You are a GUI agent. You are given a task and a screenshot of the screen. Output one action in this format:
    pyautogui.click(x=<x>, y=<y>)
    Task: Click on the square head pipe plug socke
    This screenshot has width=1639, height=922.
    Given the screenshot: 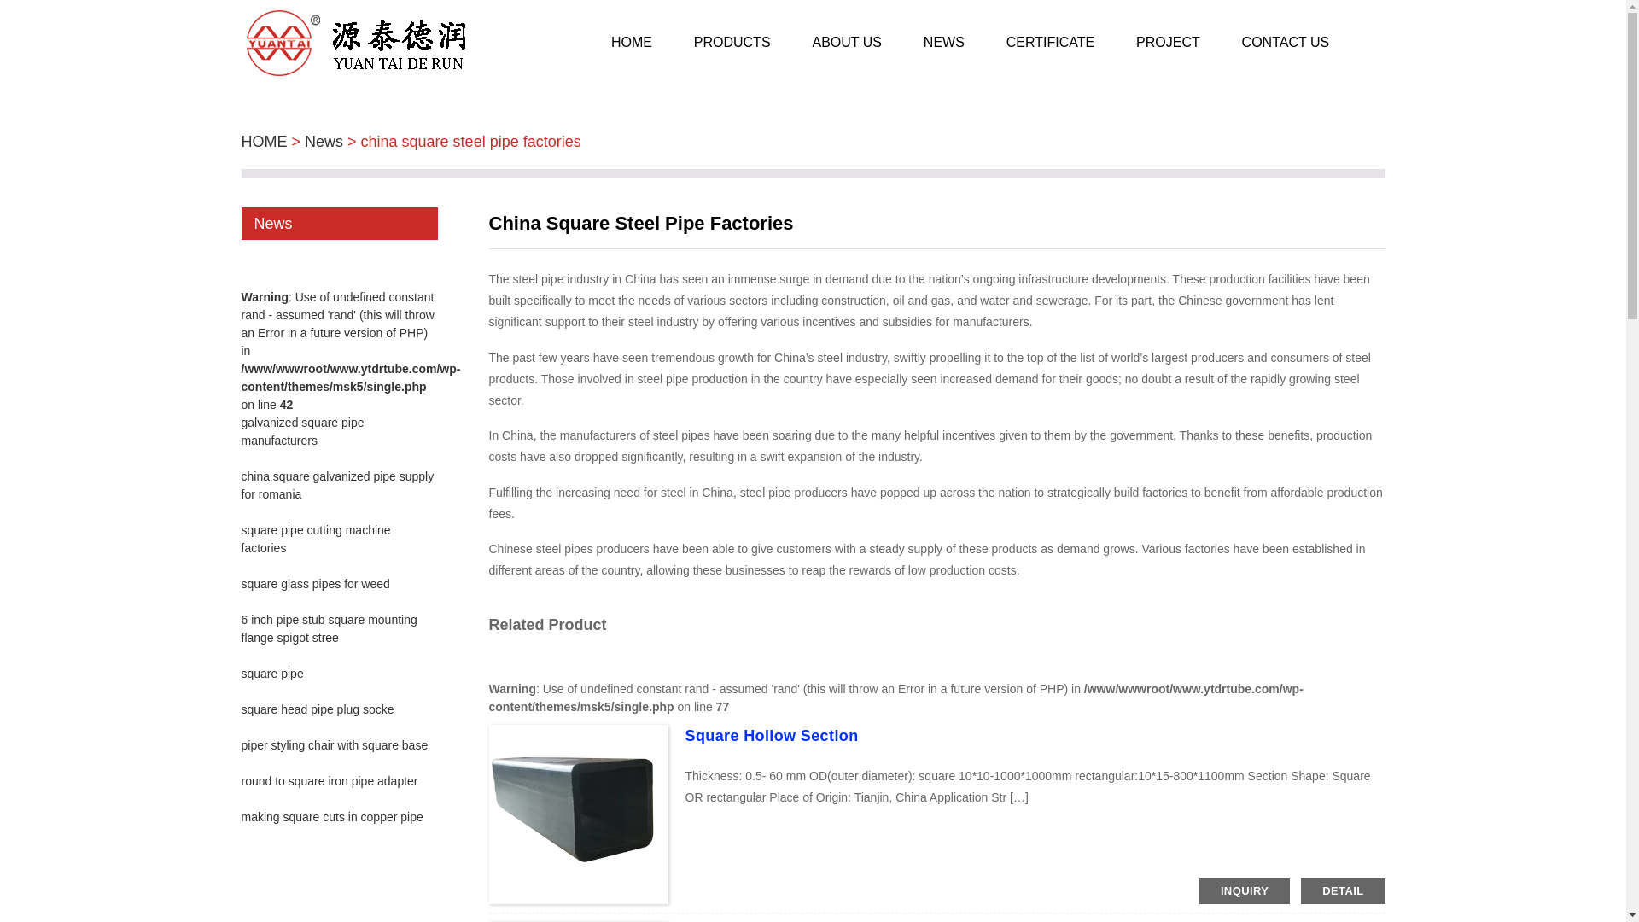 What is the action you would take?
    pyautogui.click(x=317, y=709)
    